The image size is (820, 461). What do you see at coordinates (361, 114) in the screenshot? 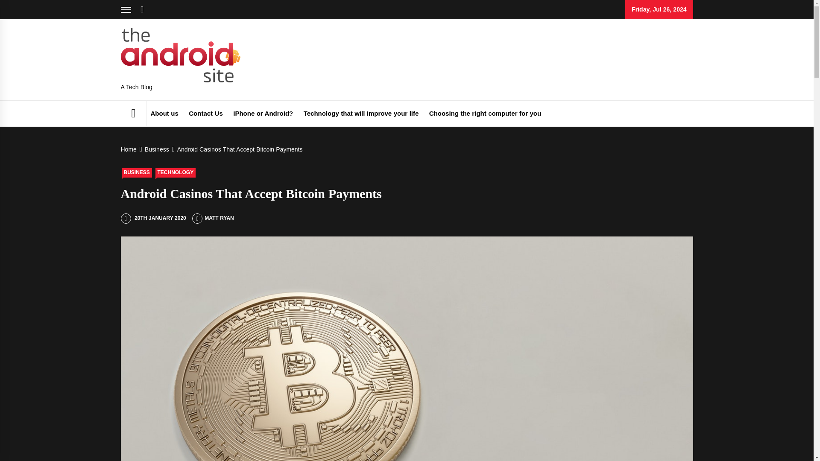
I see `Technology that will improve your life` at bounding box center [361, 114].